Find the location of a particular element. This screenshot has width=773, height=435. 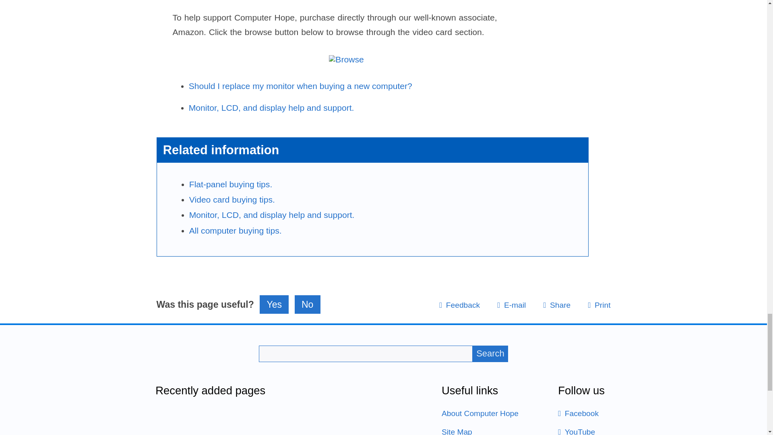

Flat-panel buying tips. is located at coordinates (231, 184).